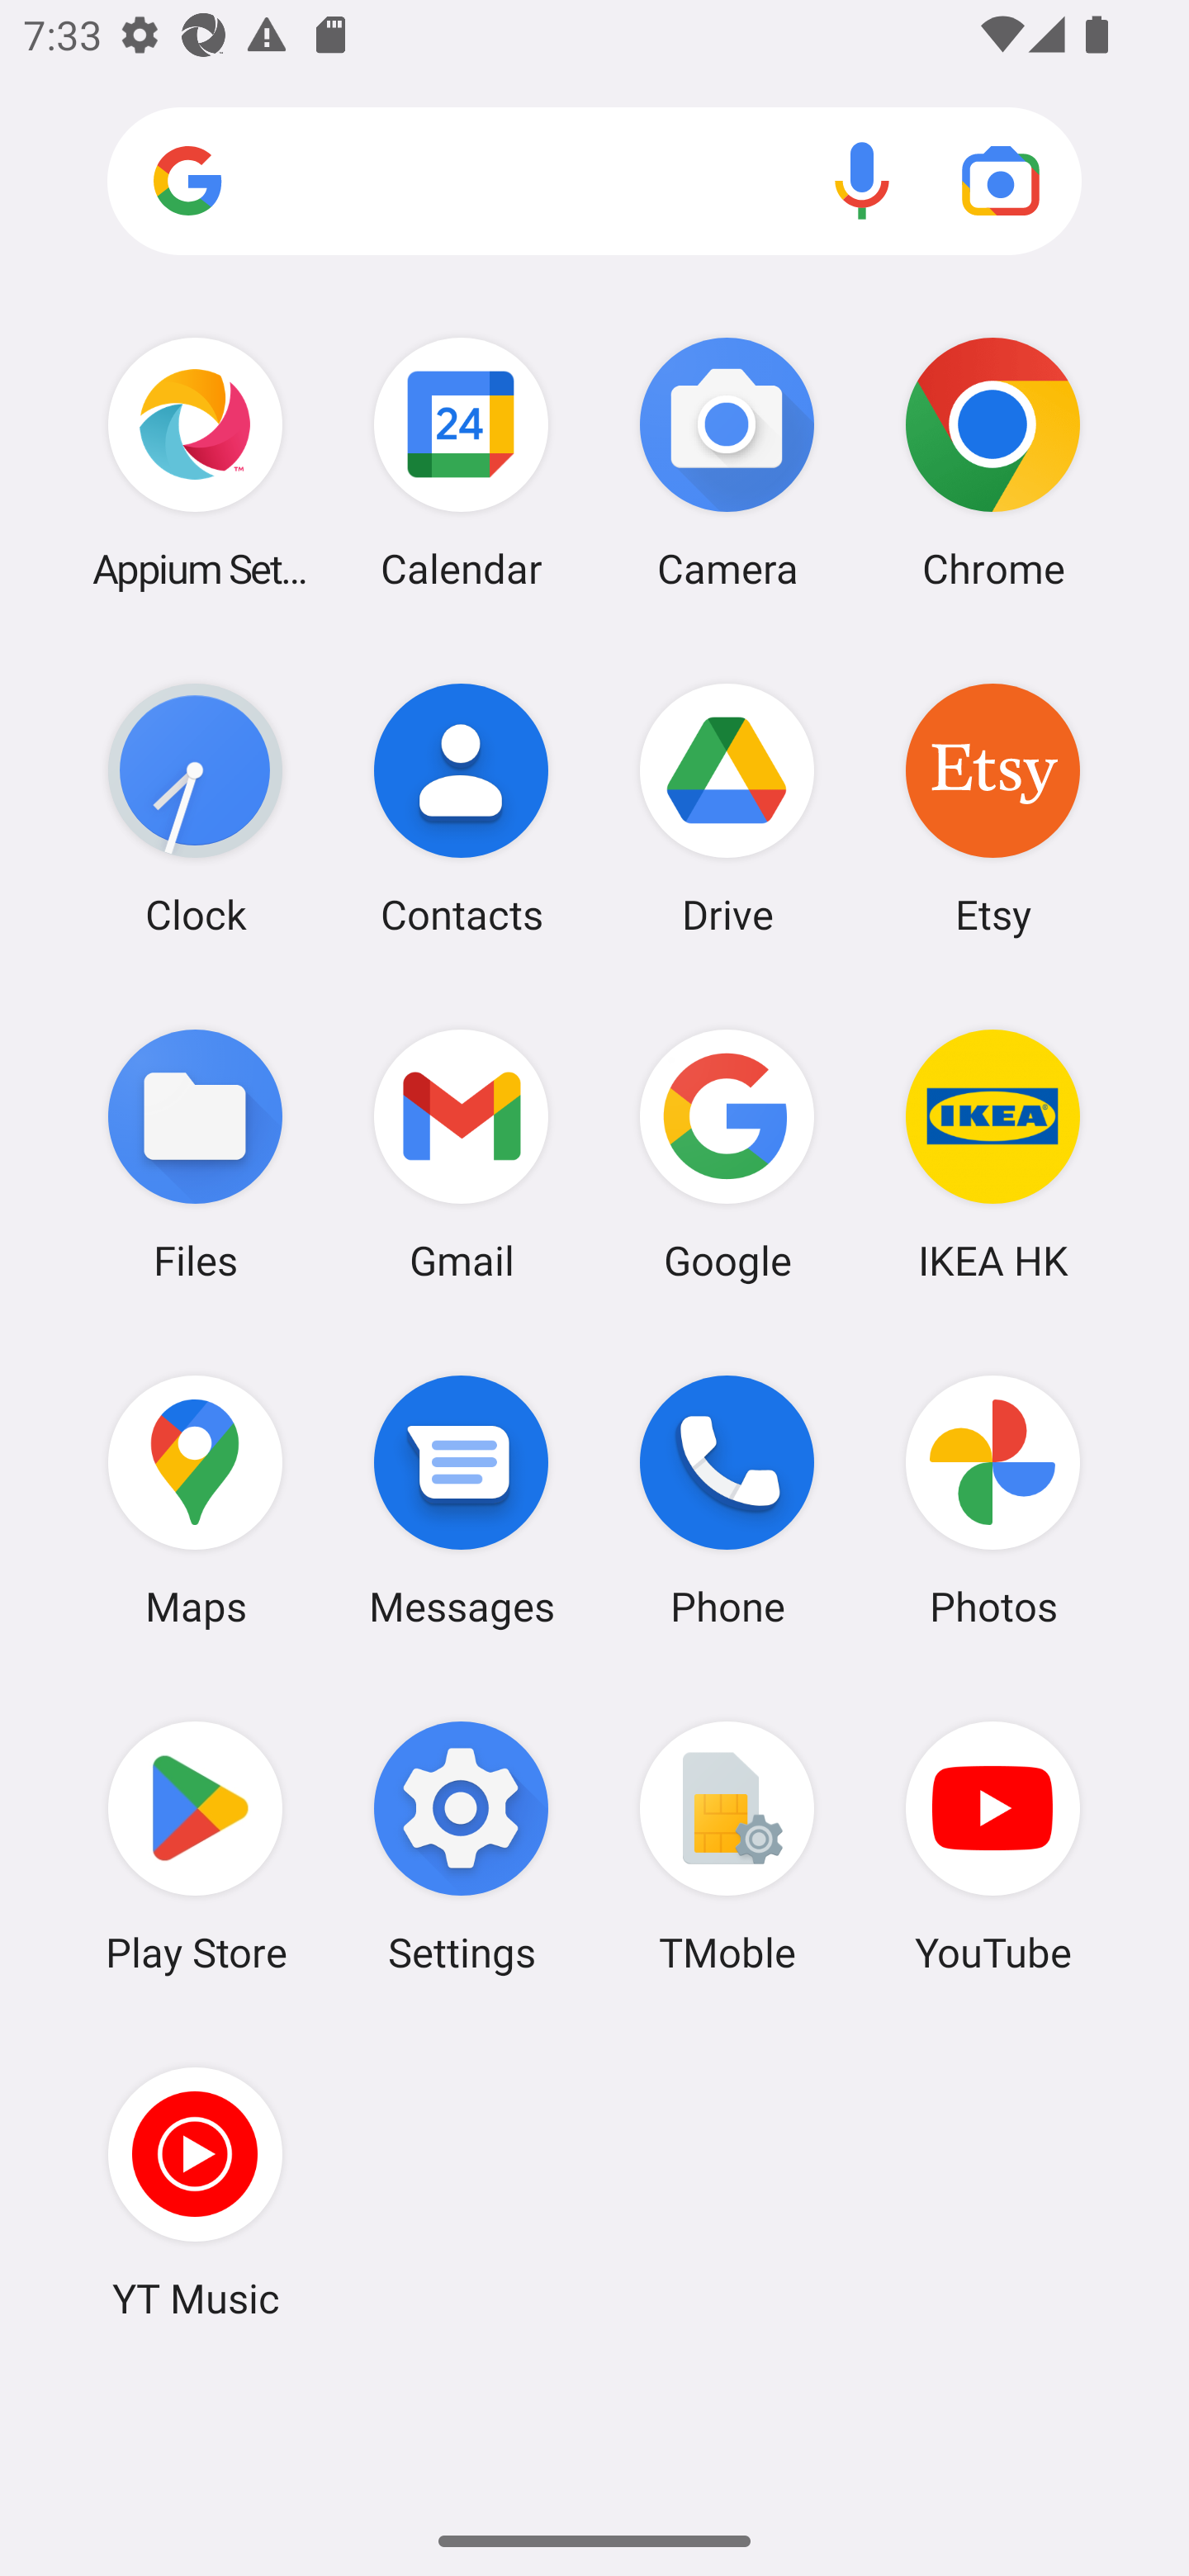 Image resolution: width=1189 pixels, height=2576 pixels. I want to click on Calendar, so click(461, 462).